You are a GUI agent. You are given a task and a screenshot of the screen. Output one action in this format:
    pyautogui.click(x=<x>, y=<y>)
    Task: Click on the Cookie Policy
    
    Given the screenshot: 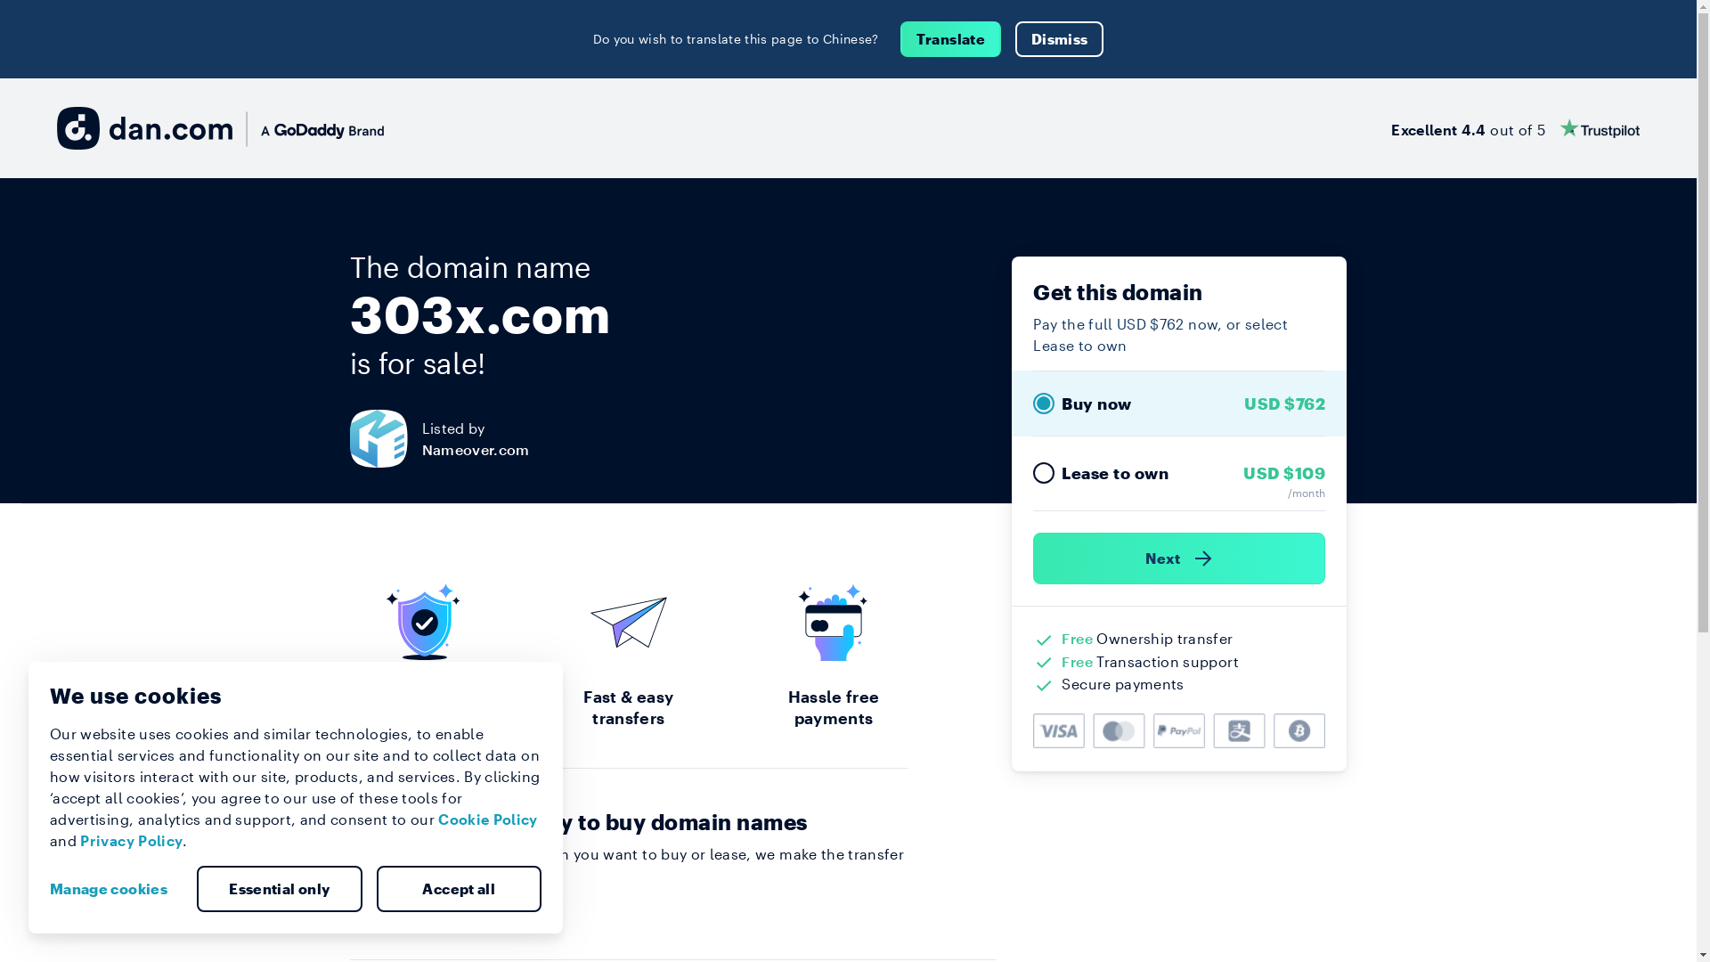 What is the action you would take?
    pyautogui.click(x=488, y=819)
    